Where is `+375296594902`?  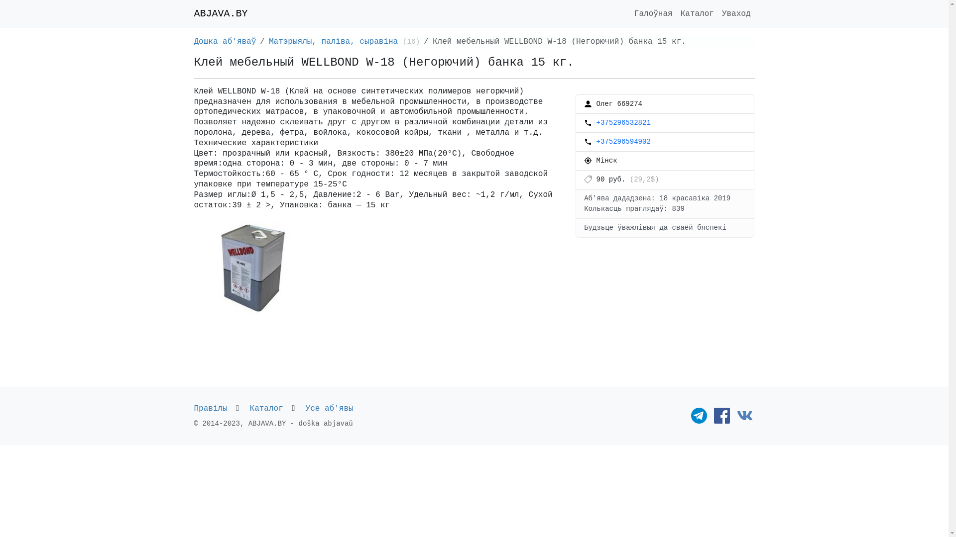
+375296594902 is located at coordinates (623, 142).